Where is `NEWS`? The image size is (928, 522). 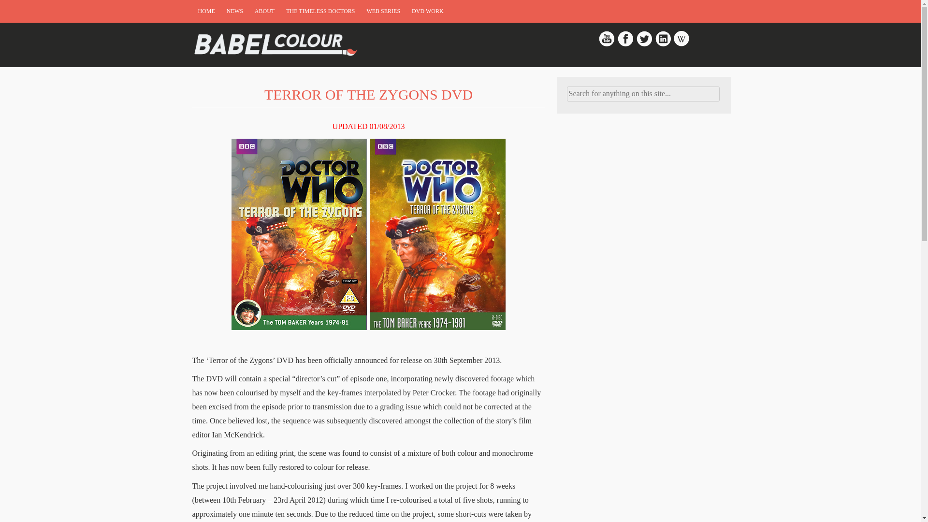 NEWS is located at coordinates (234, 12).